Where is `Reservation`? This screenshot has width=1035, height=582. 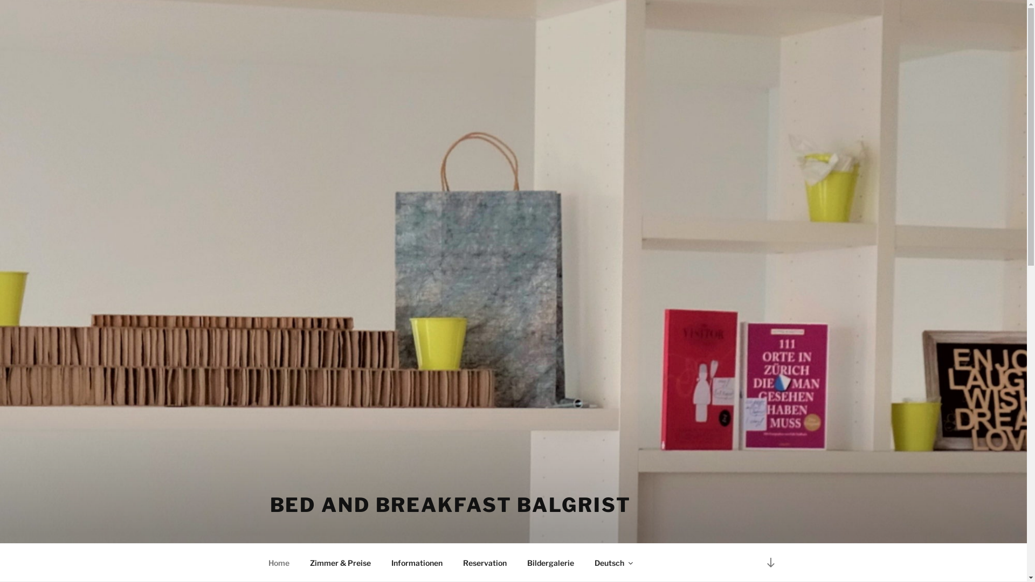
Reservation is located at coordinates (485, 563).